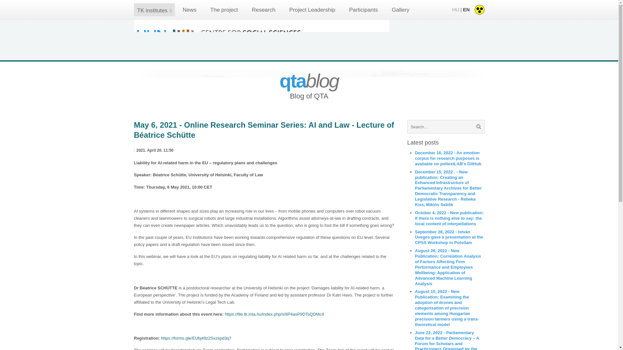  Describe the element at coordinates (400, 10) in the screenshot. I see `Gallery` at that location.